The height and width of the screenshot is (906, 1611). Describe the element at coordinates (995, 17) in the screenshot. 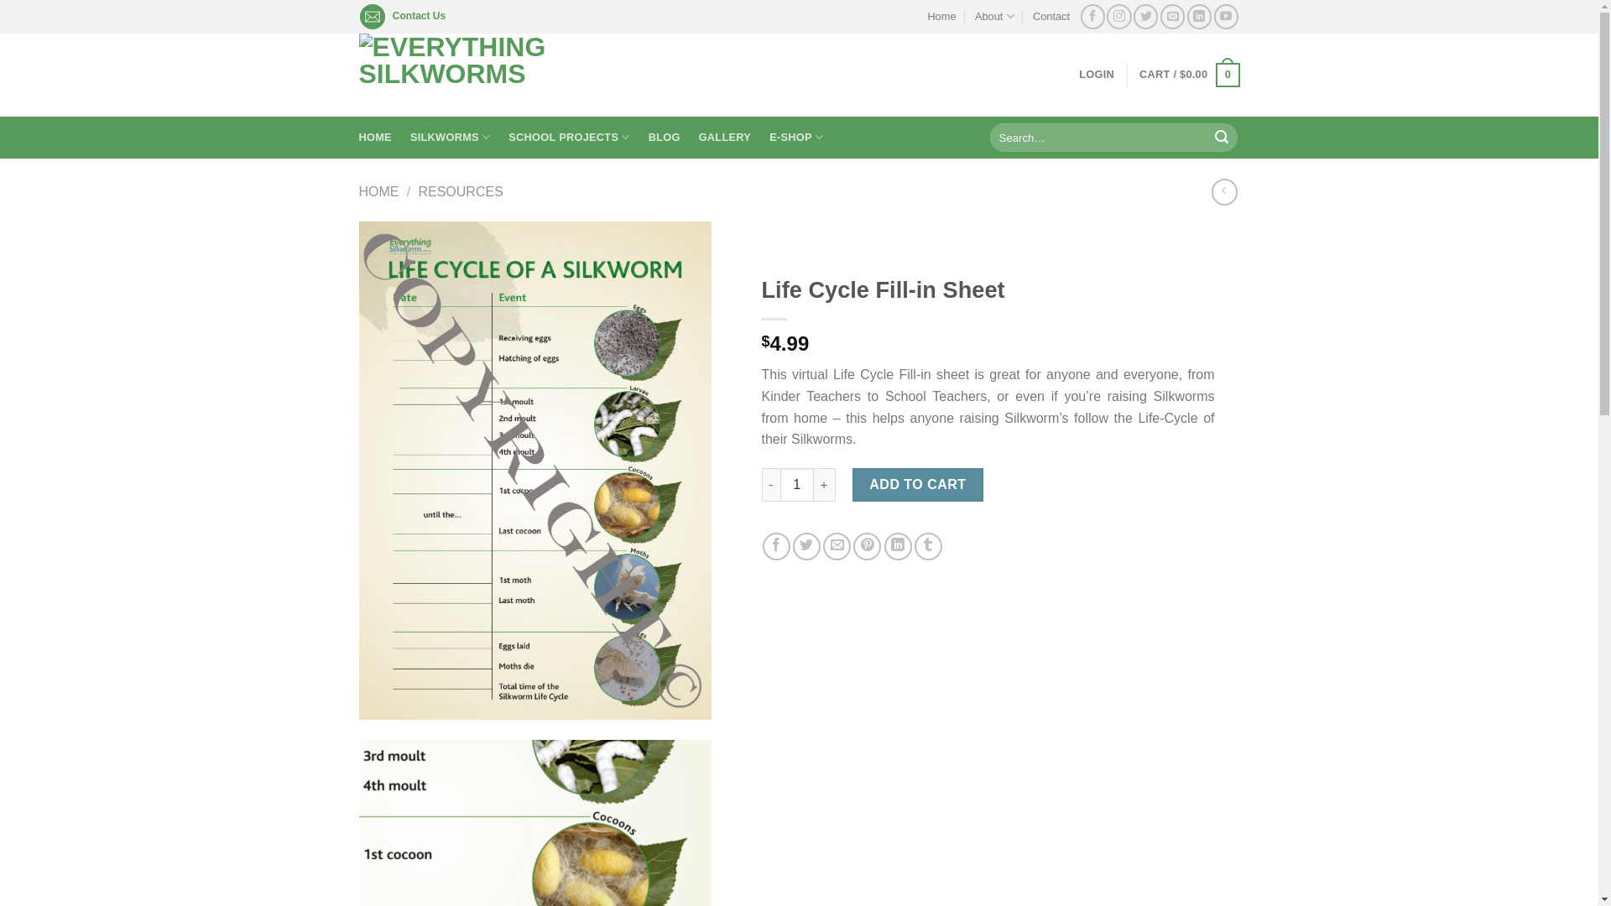

I see `About` at that location.